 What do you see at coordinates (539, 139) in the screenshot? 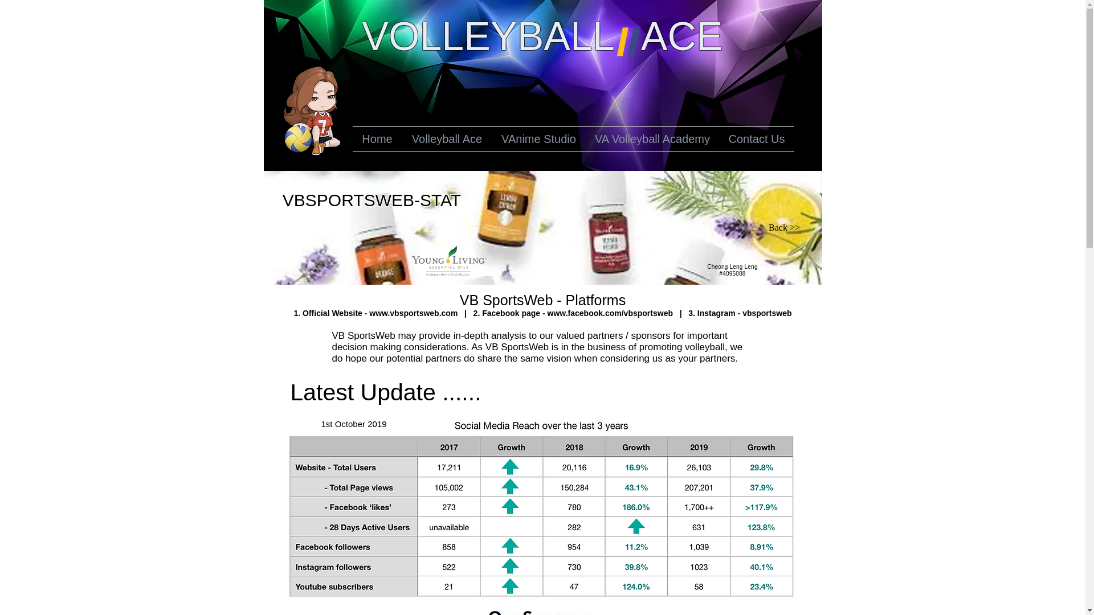
I see `VAnime Studio` at bounding box center [539, 139].